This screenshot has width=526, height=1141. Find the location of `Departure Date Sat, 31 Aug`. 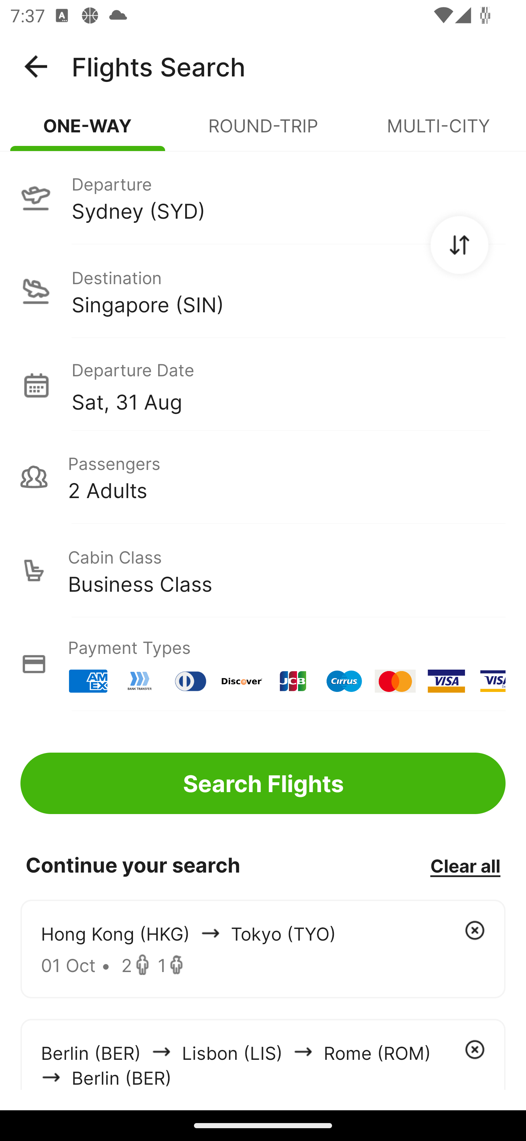

Departure Date Sat, 31 Aug is located at coordinates (288, 385).